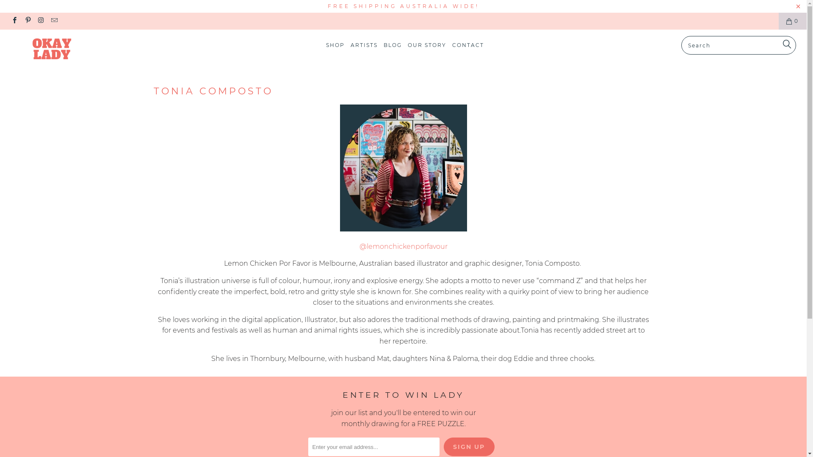 The height and width of the screenshot is (457, 813). Describe the element at coordinates (468, 46) in the screenshot. I see `CONTACT` at that location.